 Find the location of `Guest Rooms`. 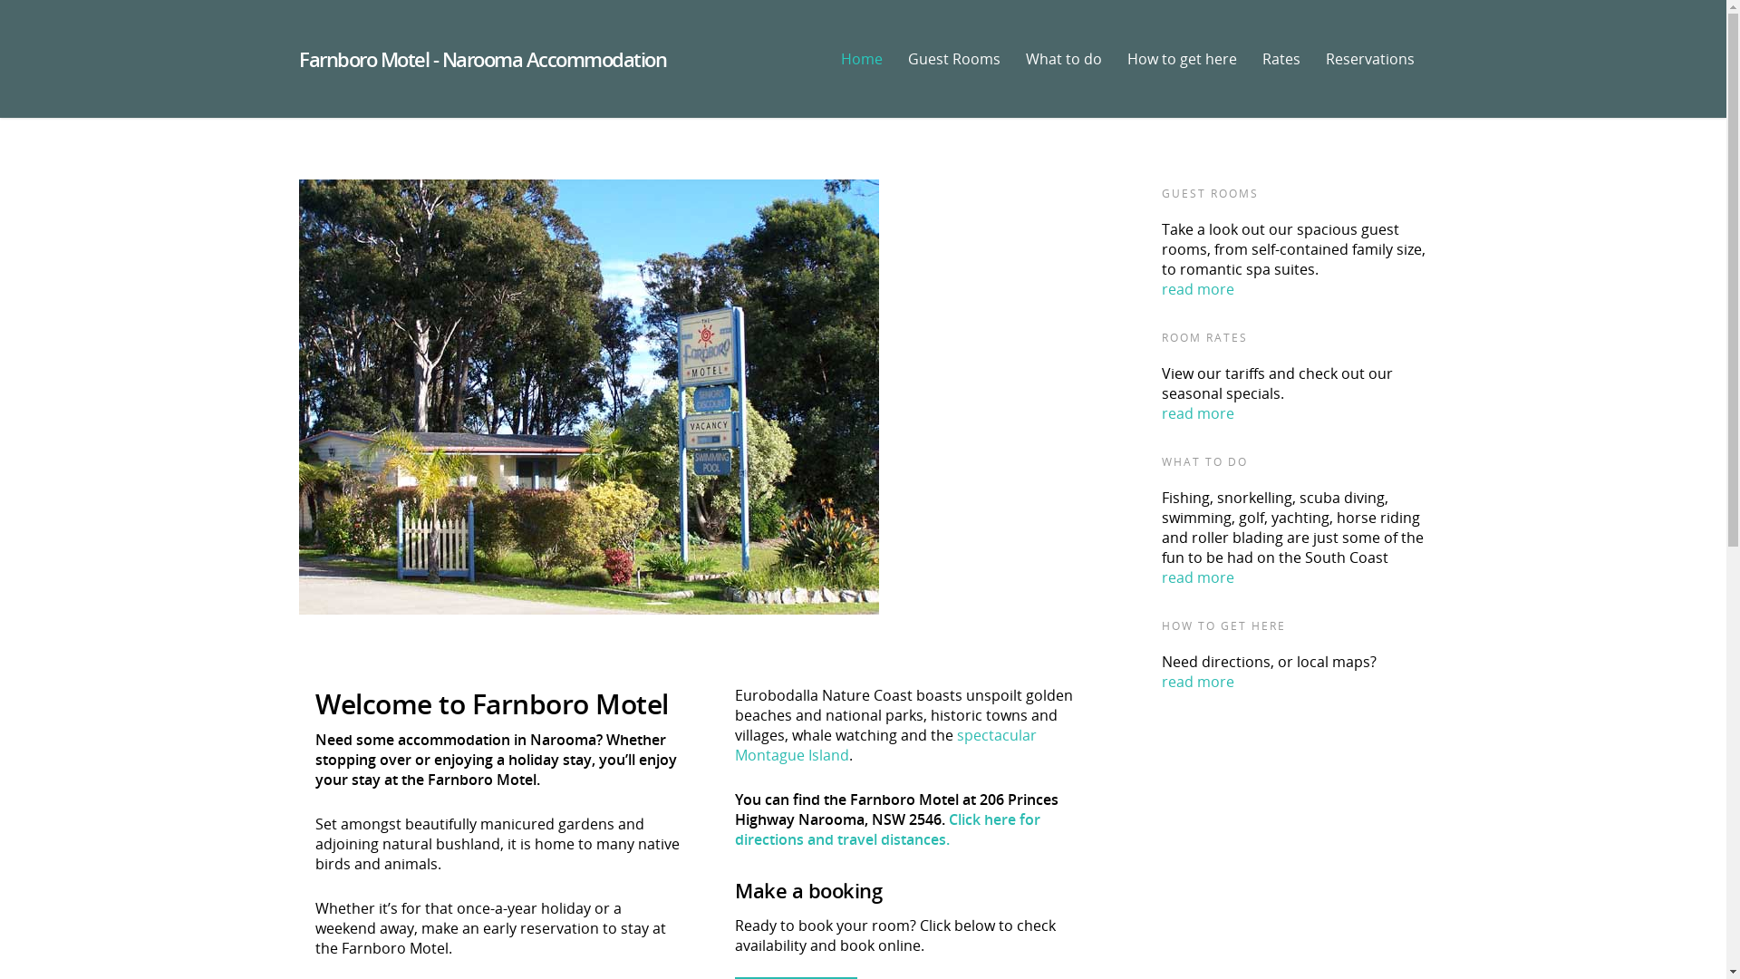

Guest Rooms is located at coordinates (954, 82).